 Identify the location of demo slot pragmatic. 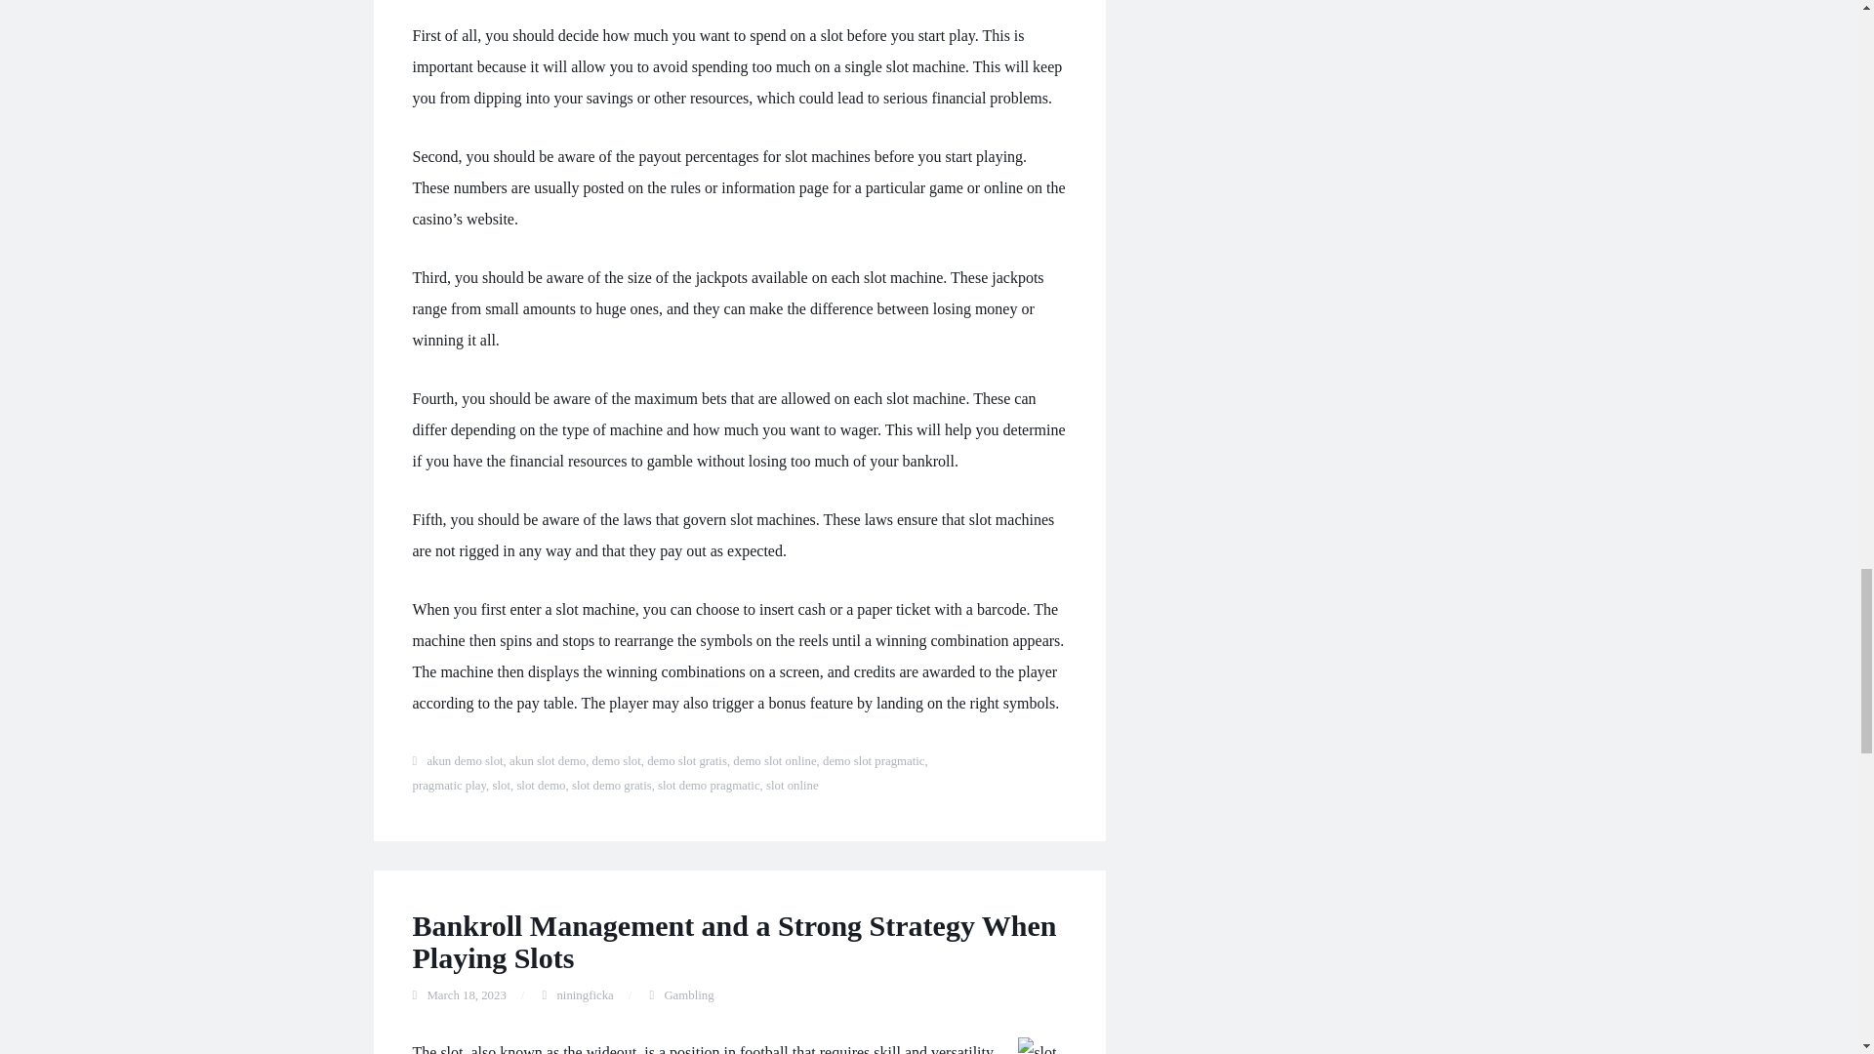
(873, 761).